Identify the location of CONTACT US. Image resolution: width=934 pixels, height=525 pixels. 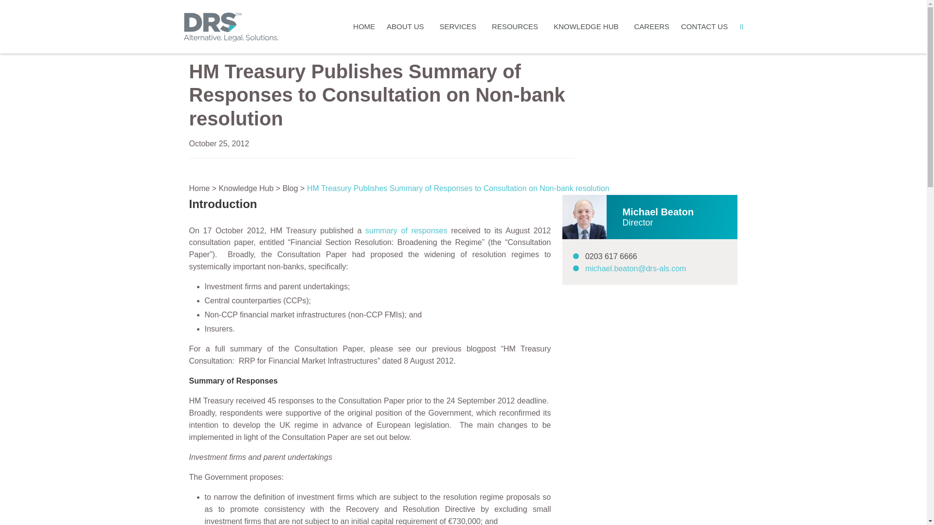
(704, 27).